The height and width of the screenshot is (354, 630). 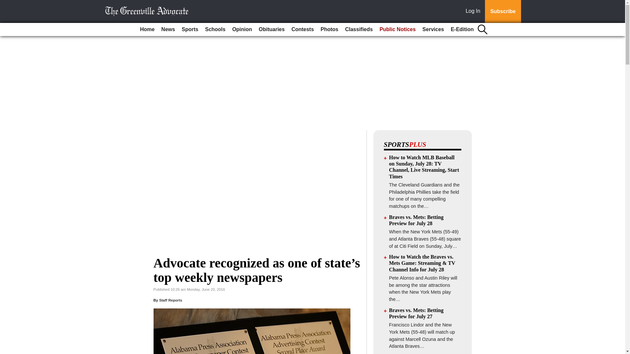 I want to click on Schools, so click(x=215, y=29).